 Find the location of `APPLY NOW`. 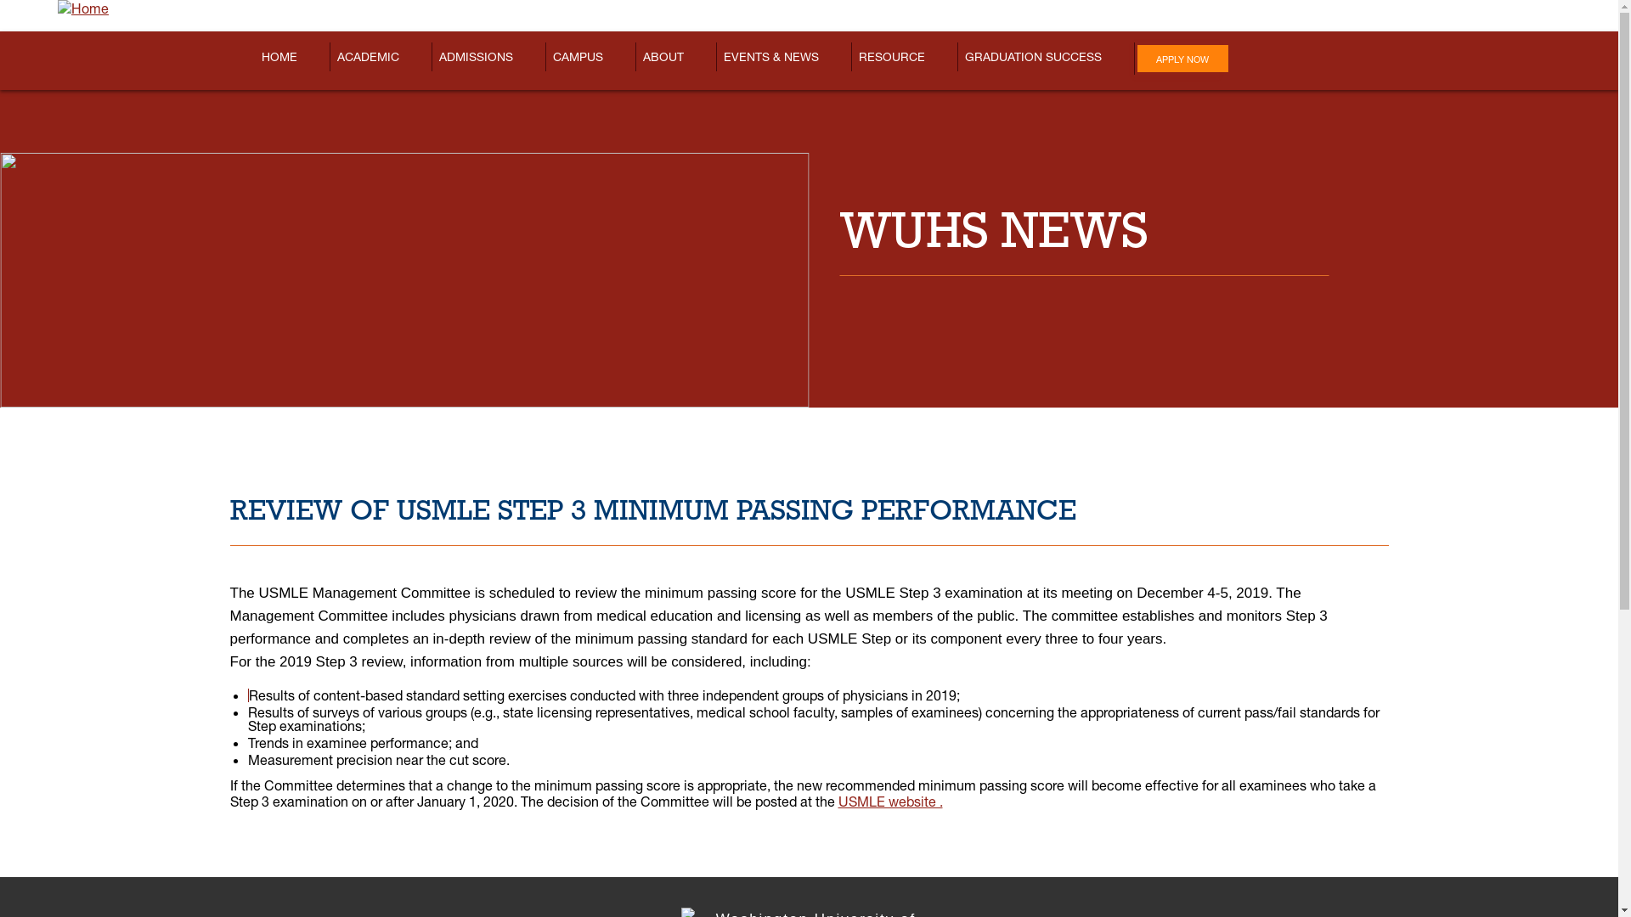

APPLY NOW is located at coordinates (1182, 59).